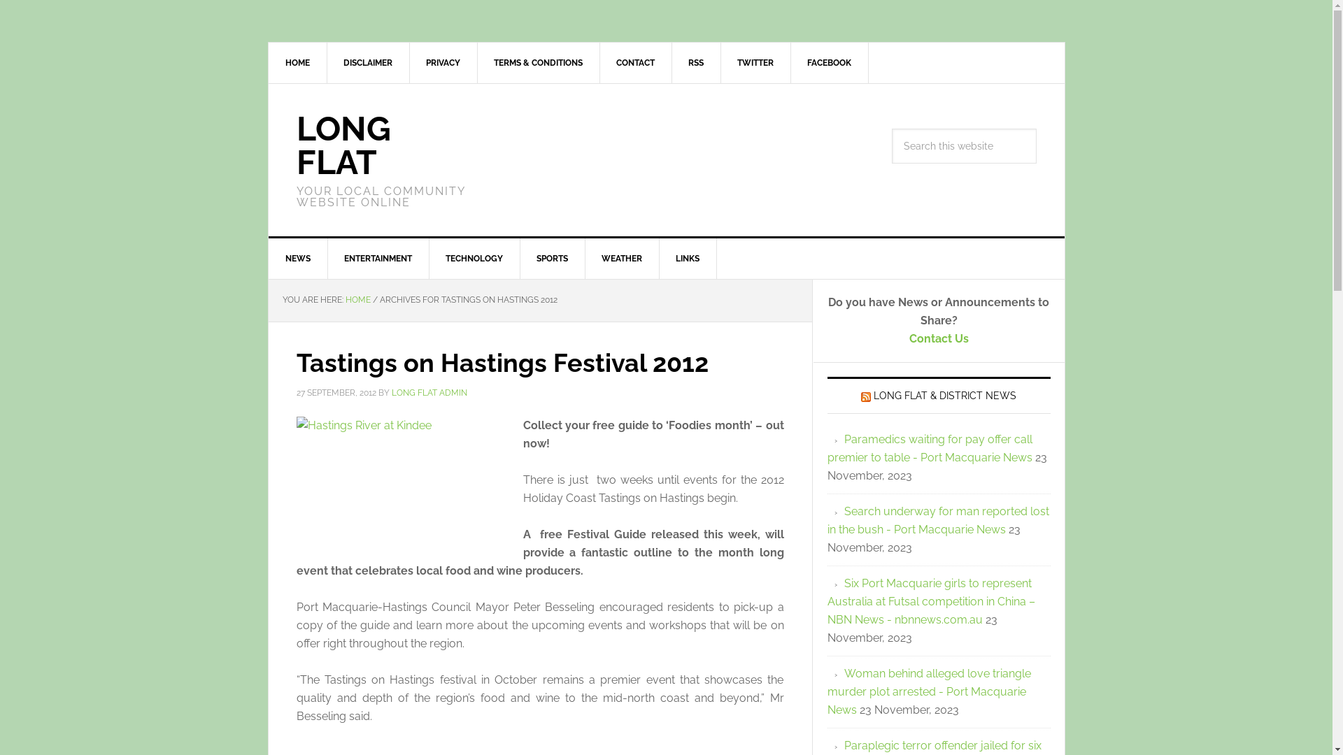 Image resolution: width=1343 pixels, height=755 pixels. What do you see at coordinates (830, 63) in the screenshot?
I see `FACEBOOK` at bounding box center [830, 63].